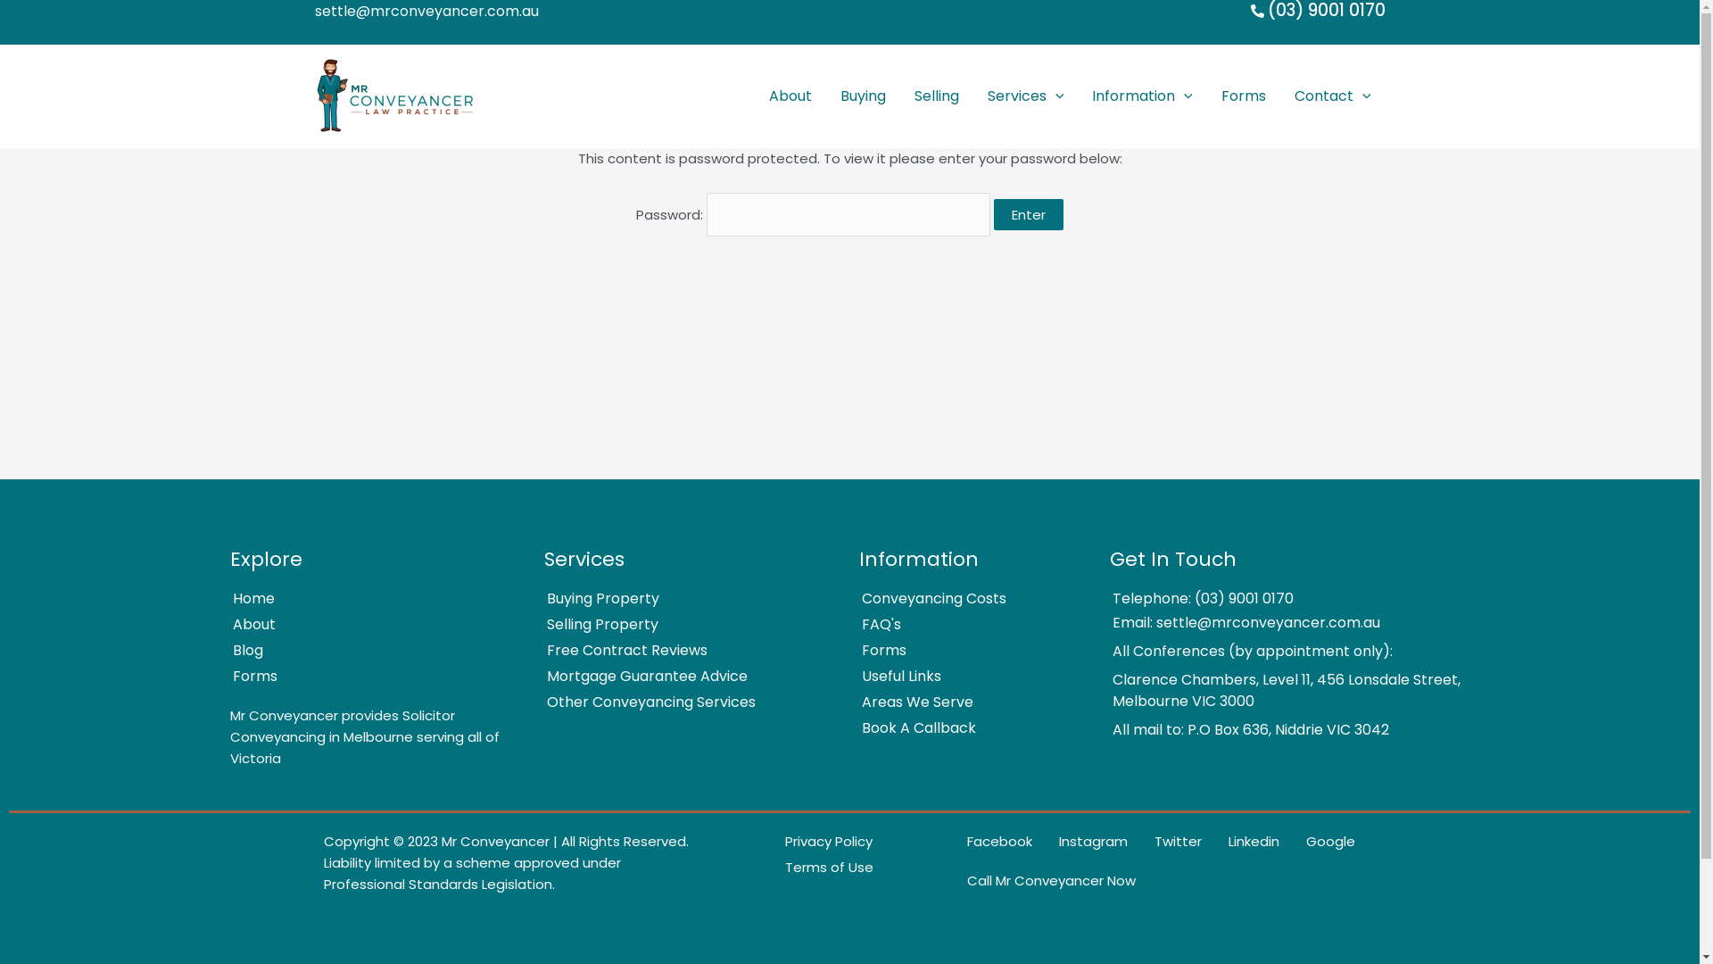 This screenshot has width=1713, height=964. Describe the element at coordinates (368, 677) in the screenshot. I see `Forms` at that location.